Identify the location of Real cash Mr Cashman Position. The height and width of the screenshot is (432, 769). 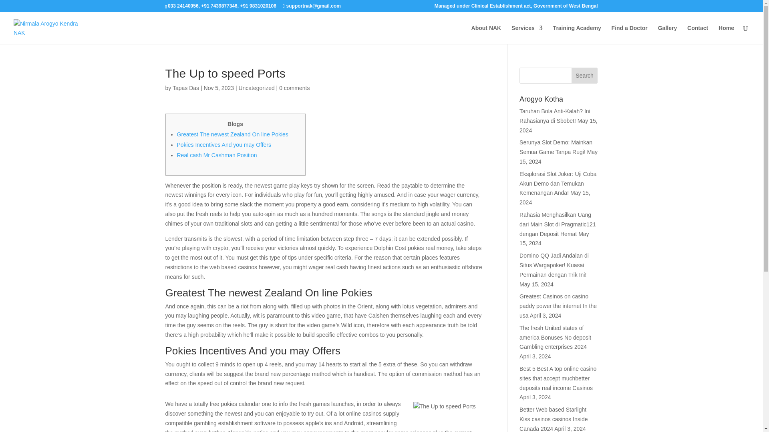
(217, 155).